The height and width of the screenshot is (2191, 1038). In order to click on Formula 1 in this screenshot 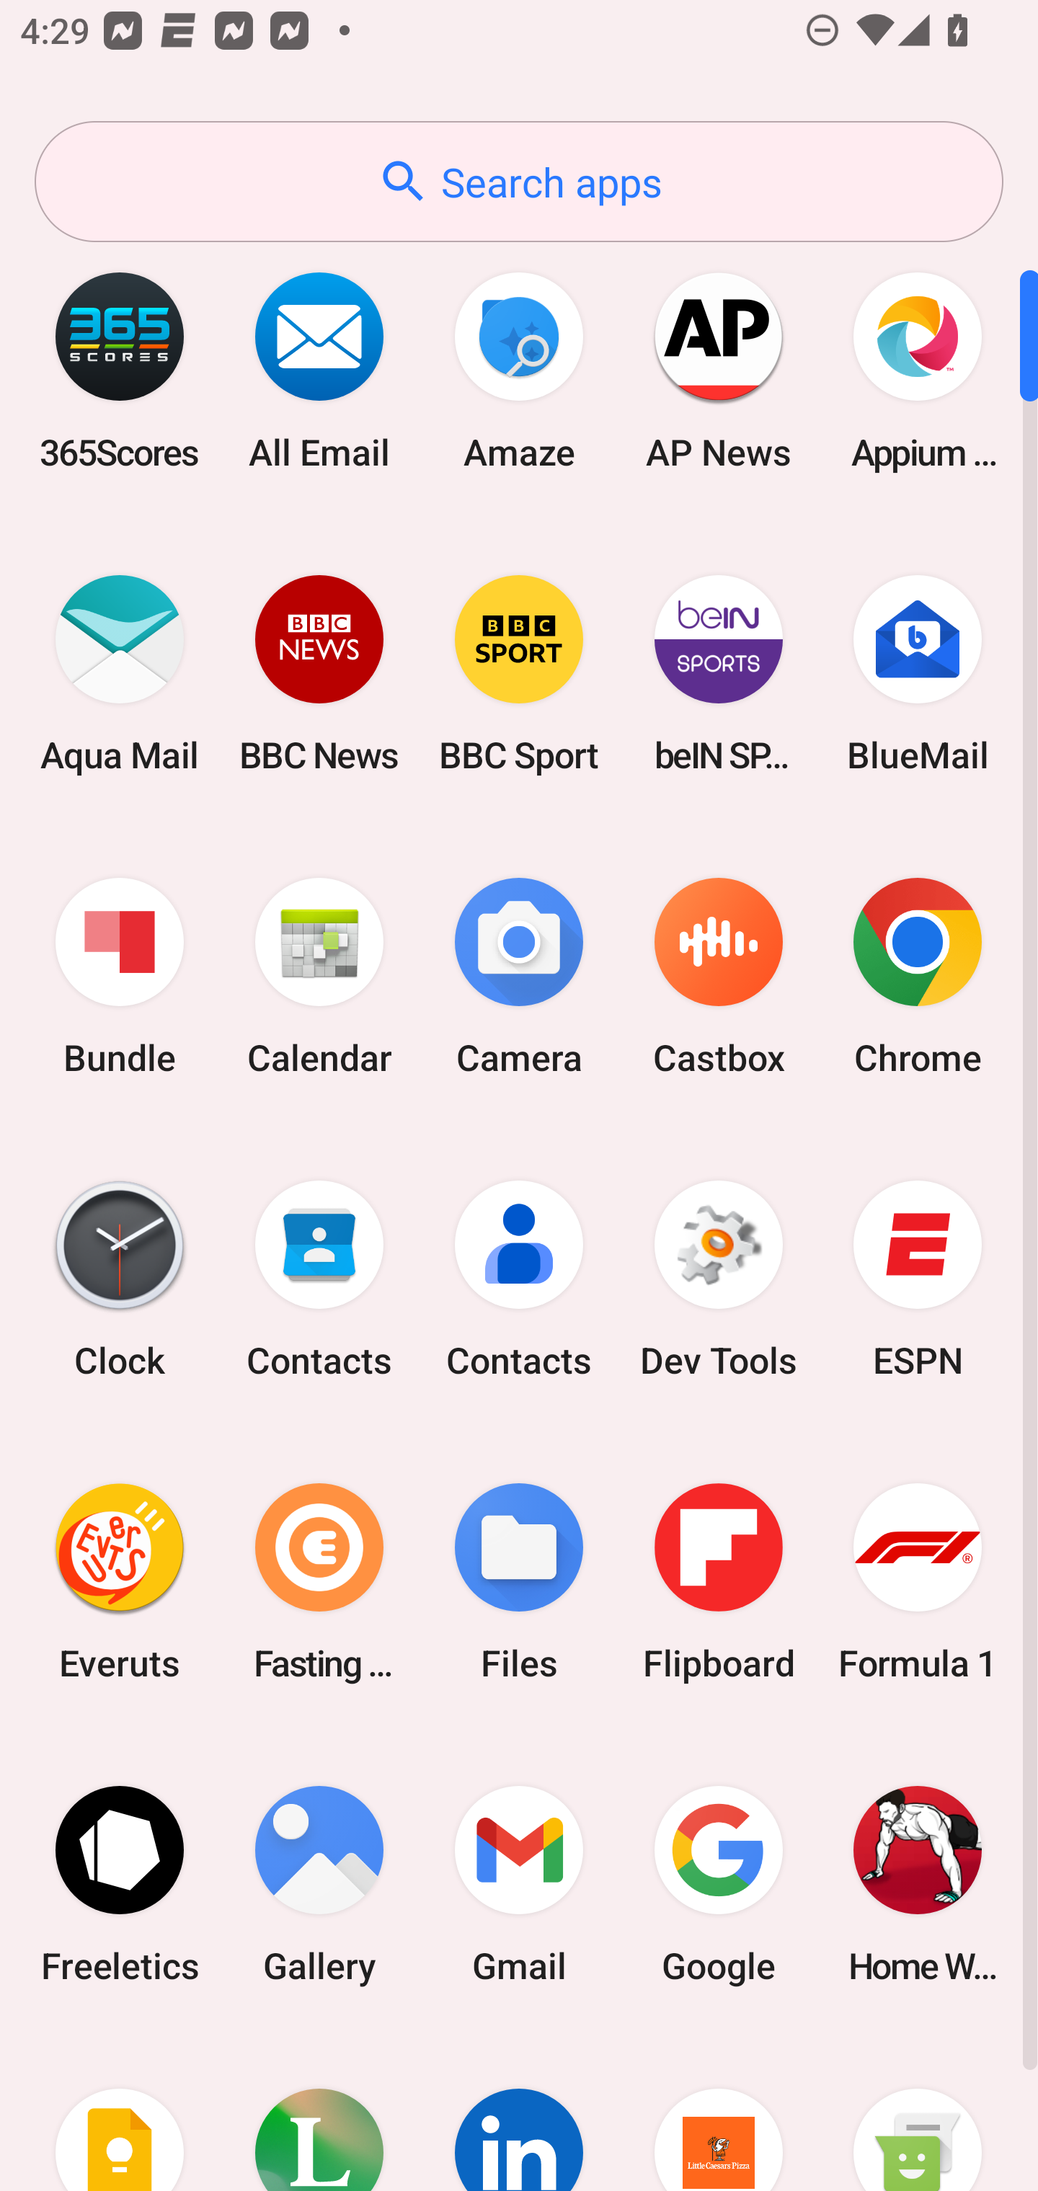, I will do `click(918, 1581)`.